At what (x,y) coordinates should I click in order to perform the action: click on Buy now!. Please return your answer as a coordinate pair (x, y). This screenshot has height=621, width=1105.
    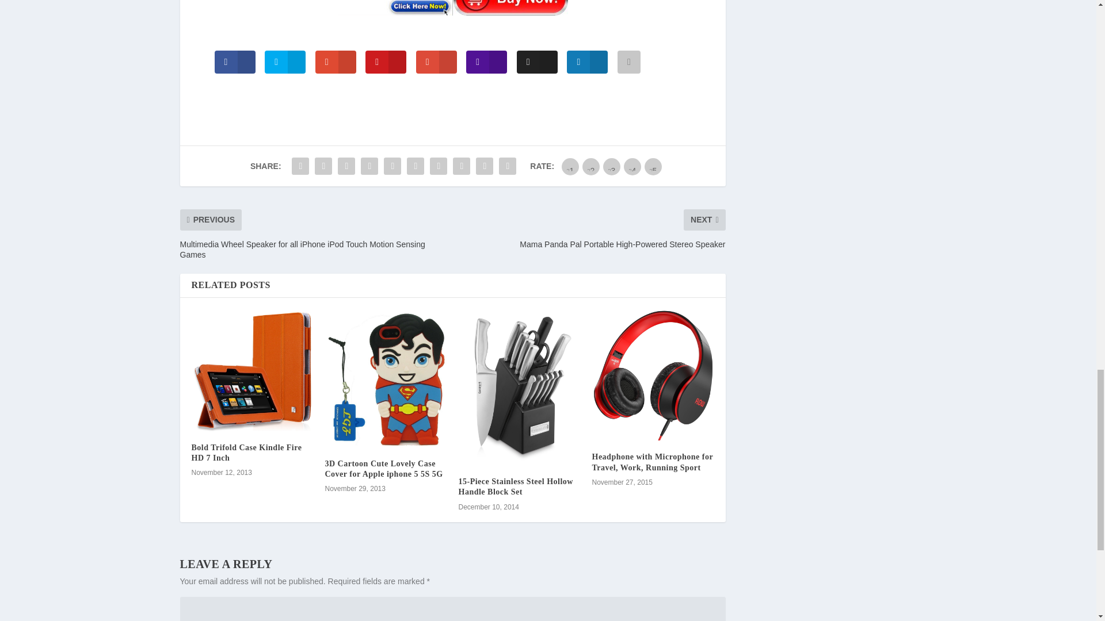
    Looking at the image, I should click on (452, 8).